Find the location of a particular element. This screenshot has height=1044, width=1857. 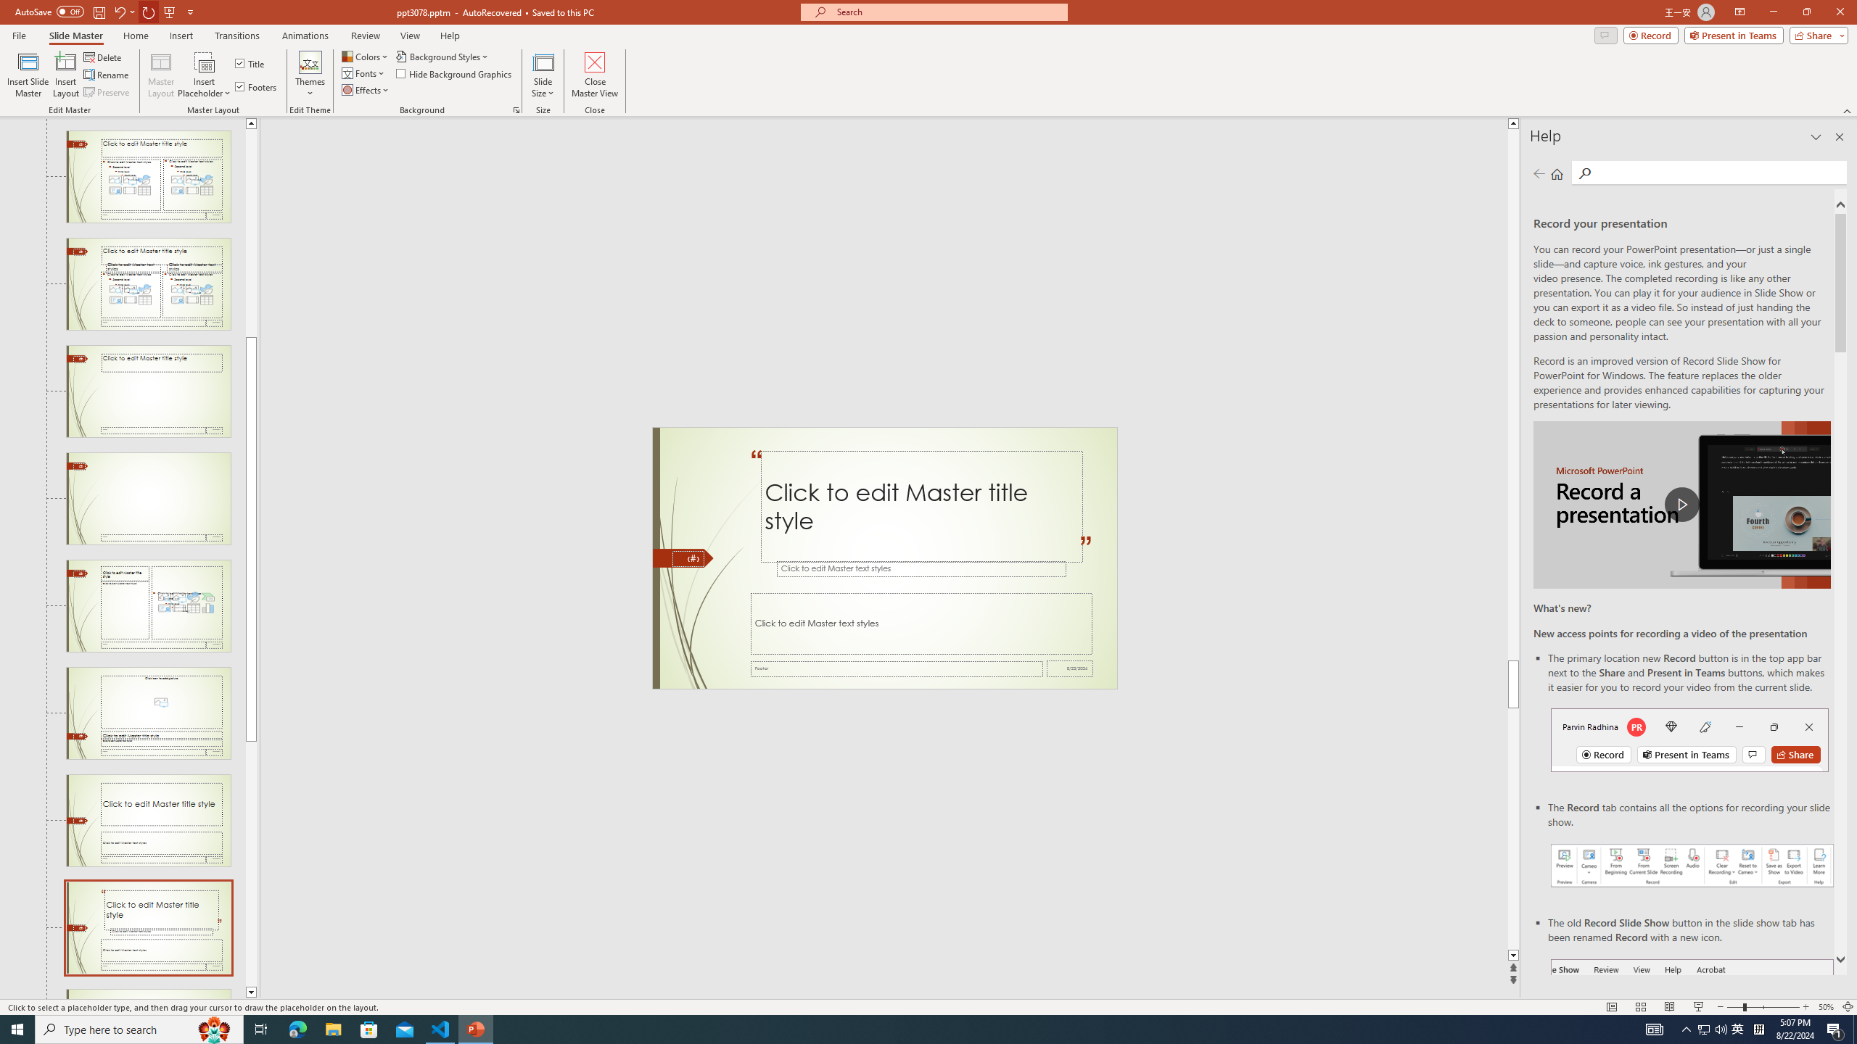

Slide Size is located at coordinates (543, 75).